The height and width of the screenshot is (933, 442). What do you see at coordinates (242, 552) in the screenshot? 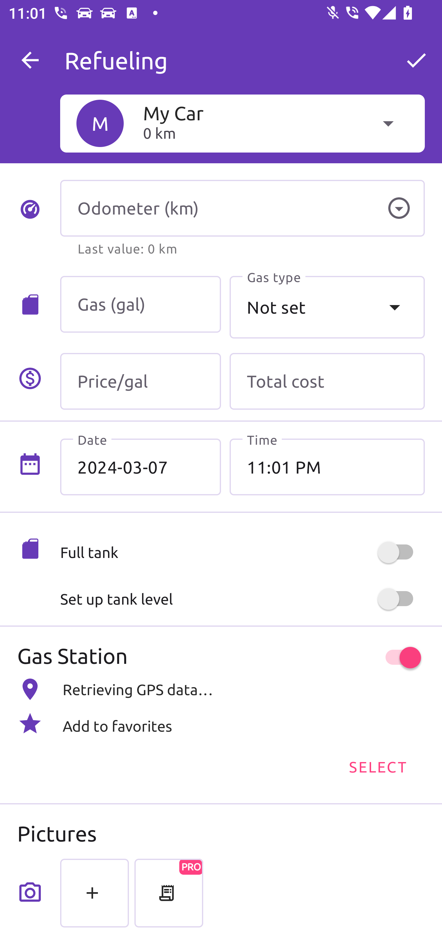
I see `Full tank` at bounding box center [242, 552].